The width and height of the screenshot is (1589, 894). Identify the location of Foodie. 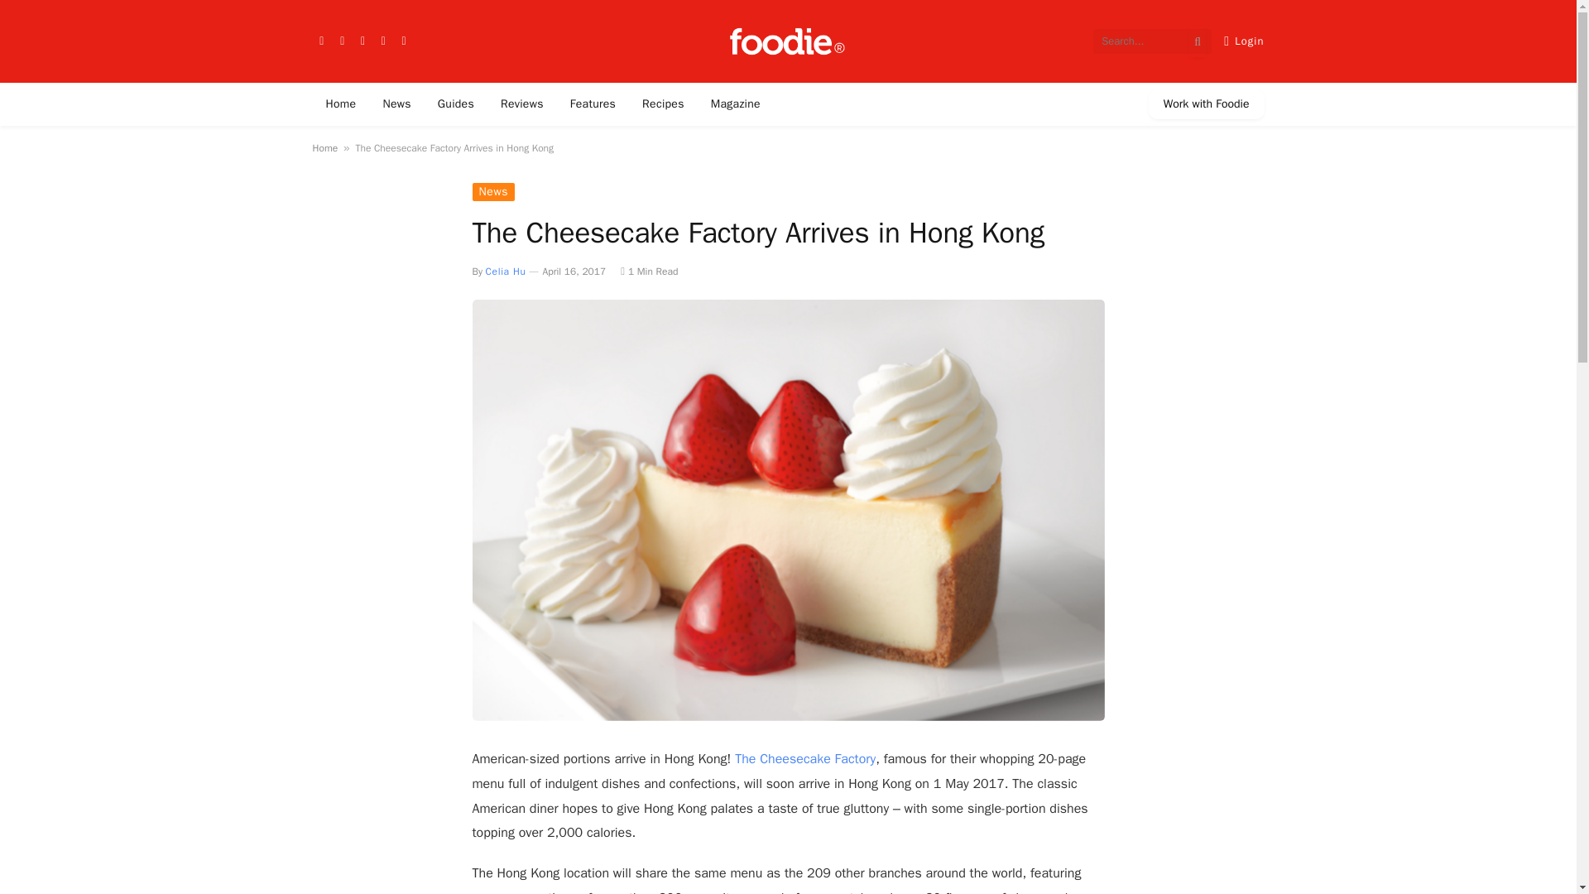
(788, 41).